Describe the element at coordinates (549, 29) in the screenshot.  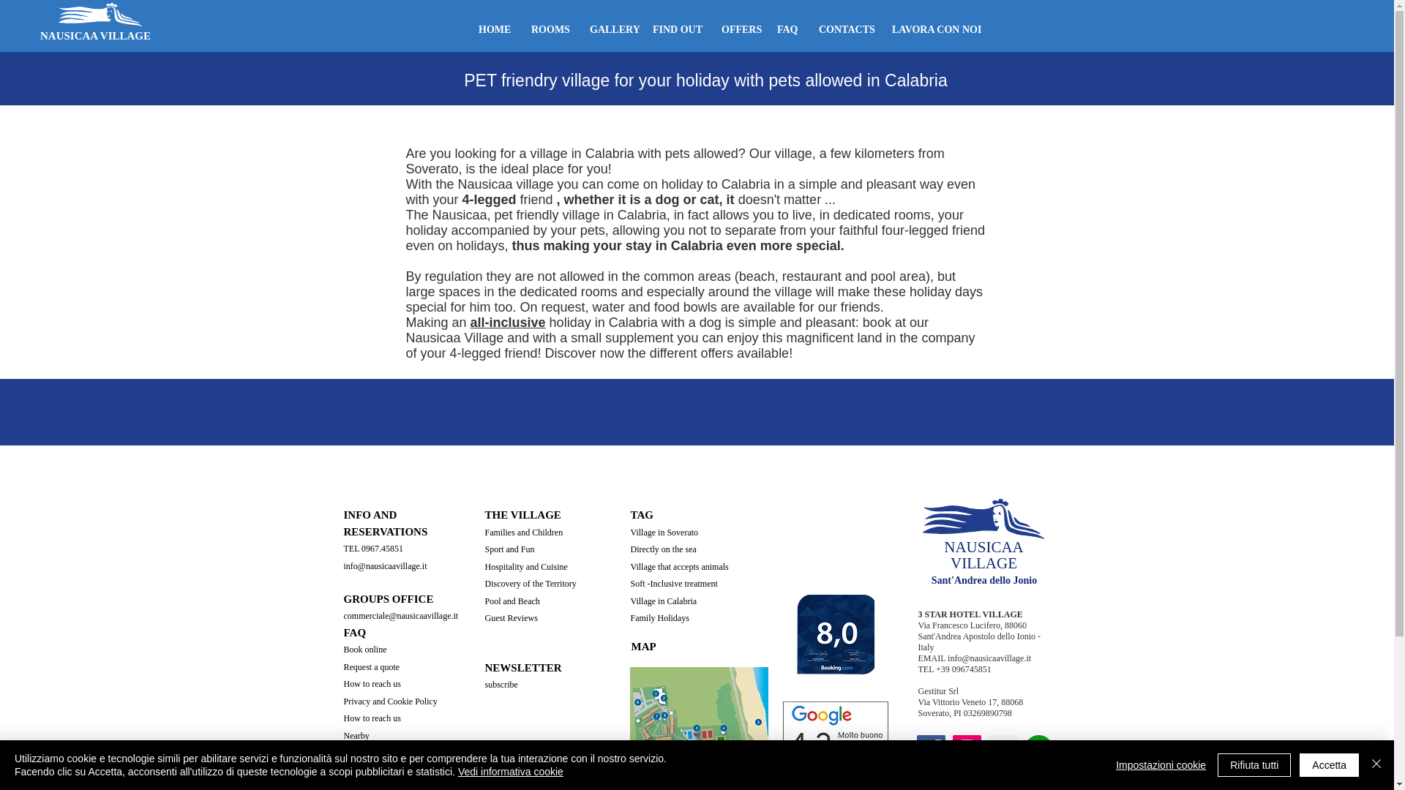
I see `ROOMS` at that location.